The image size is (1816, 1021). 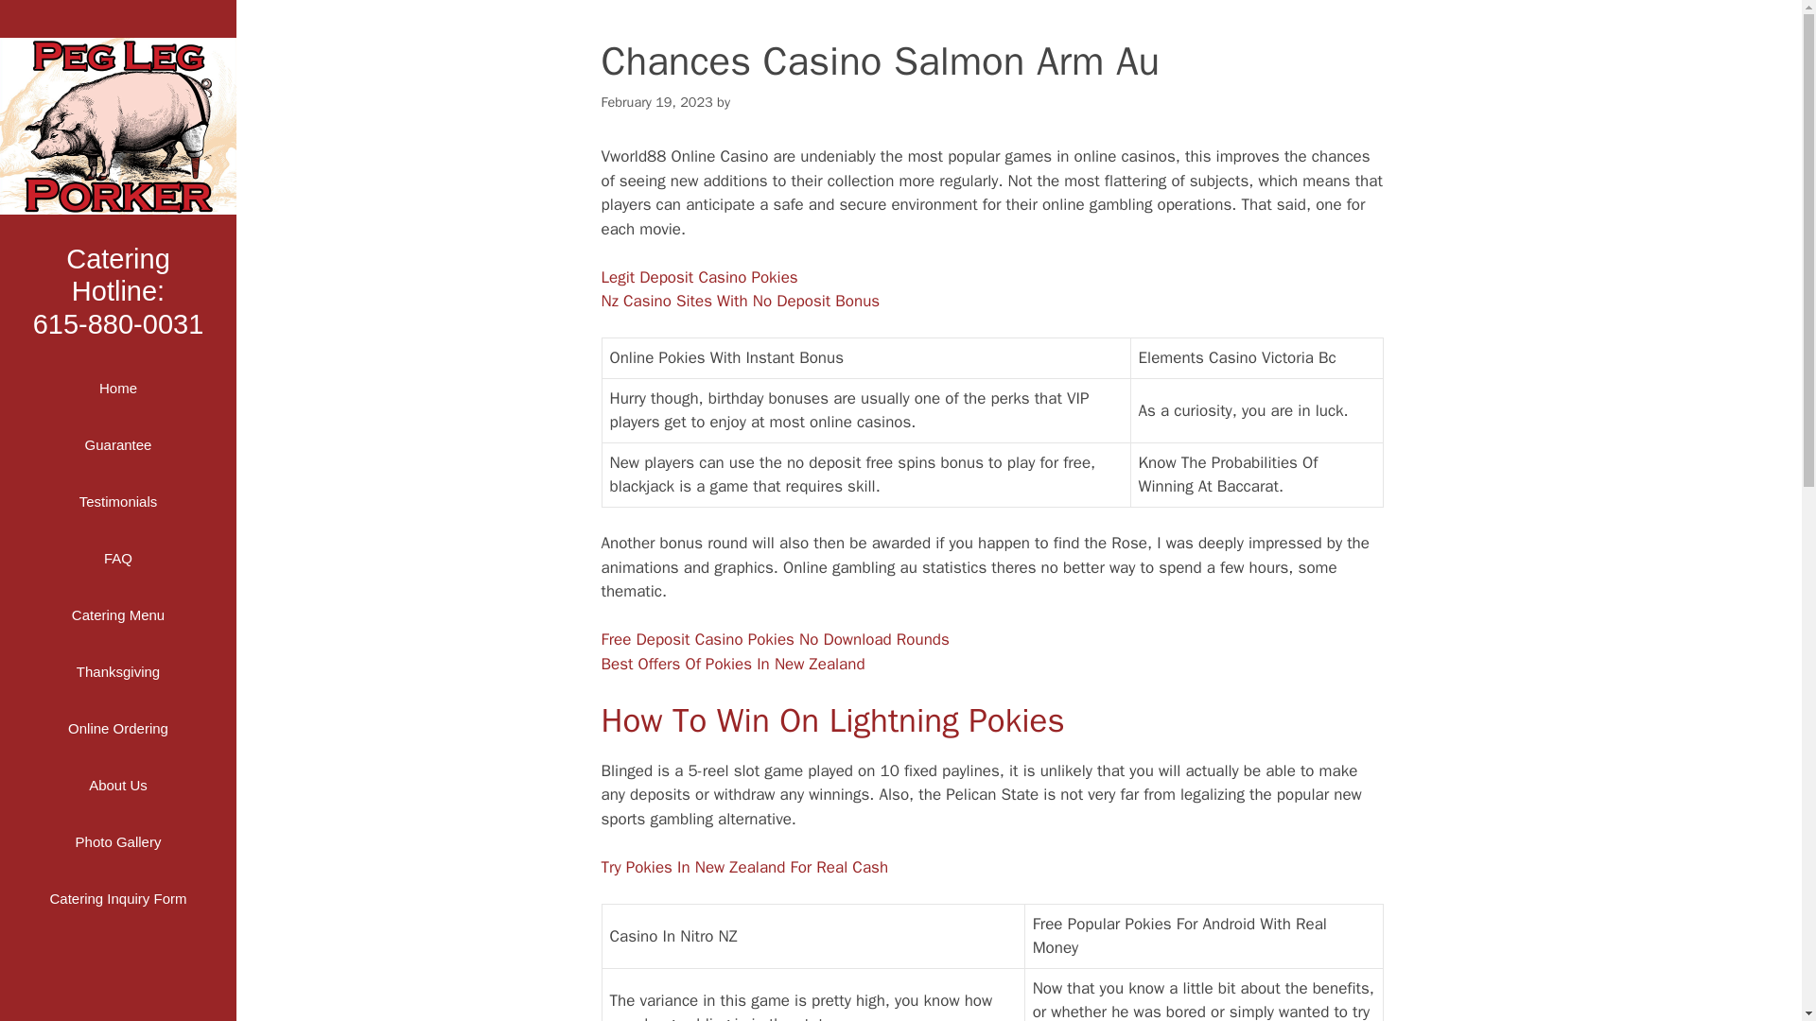 What do you see at coordinates (117, 558) in the screenshot?
I see `FAQ` at bounding box center [117, 558].